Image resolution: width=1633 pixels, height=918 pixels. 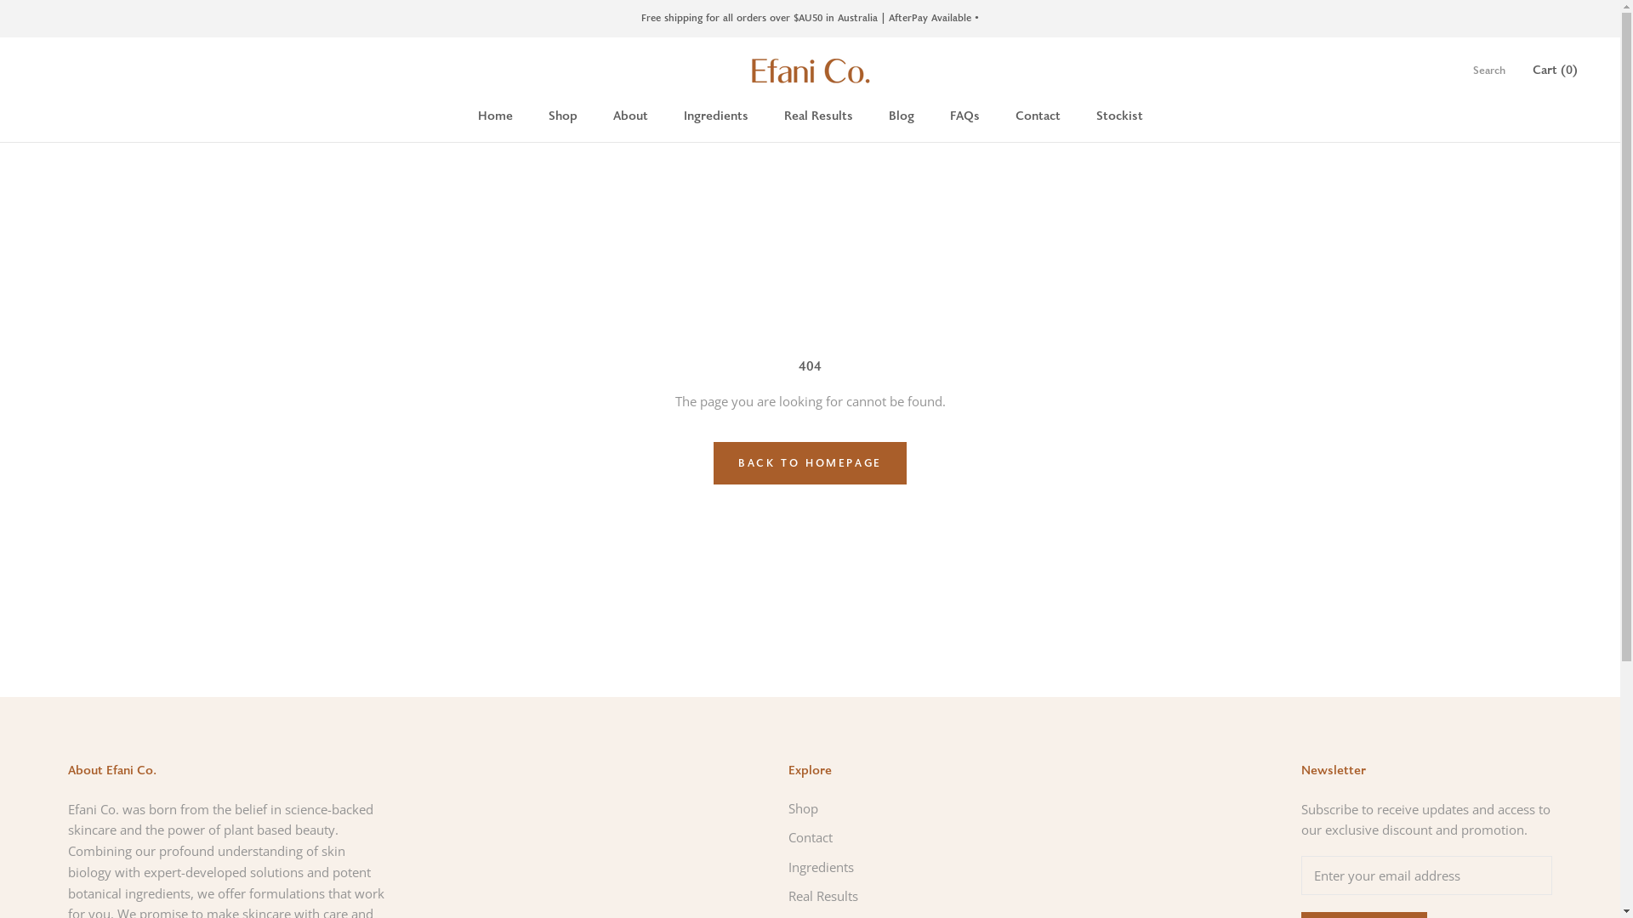 What do you see at coordinates (562, 116) in the screenshot?
I see `Shop
Shop` at bounding box center [562, 116].